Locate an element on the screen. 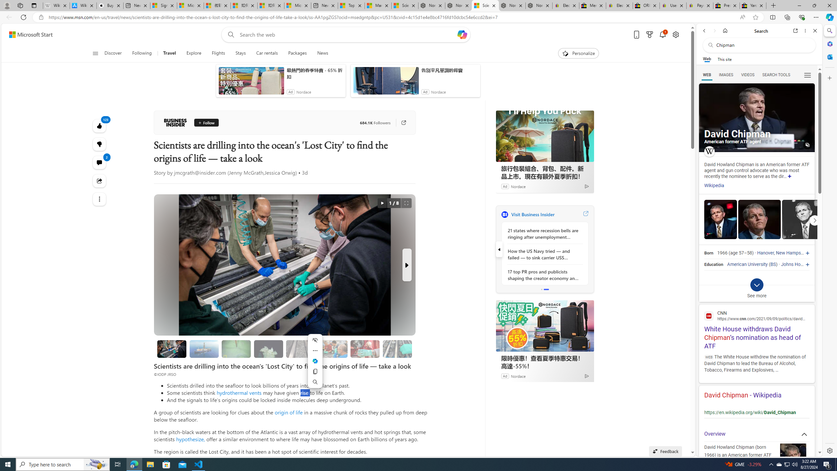 This screenshot has width=837, height=471. New Hampshire is located at coordinates (792, 253).